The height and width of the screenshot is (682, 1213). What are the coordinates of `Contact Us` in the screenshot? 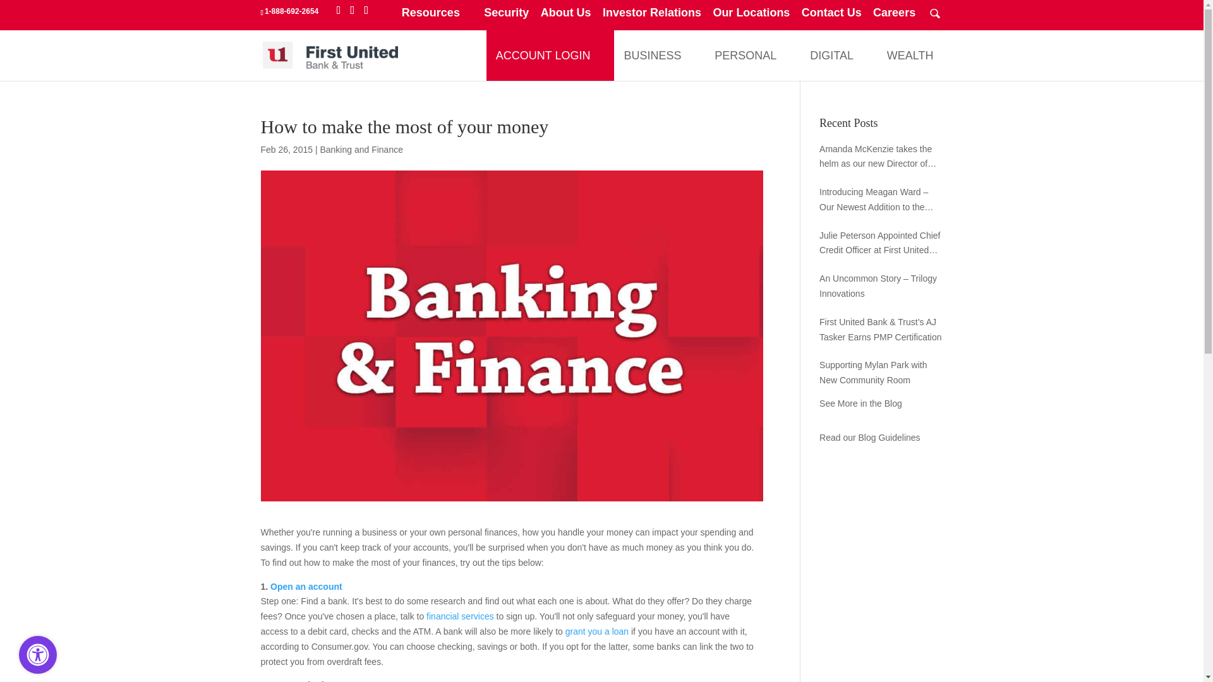 It's located at (831, 16).